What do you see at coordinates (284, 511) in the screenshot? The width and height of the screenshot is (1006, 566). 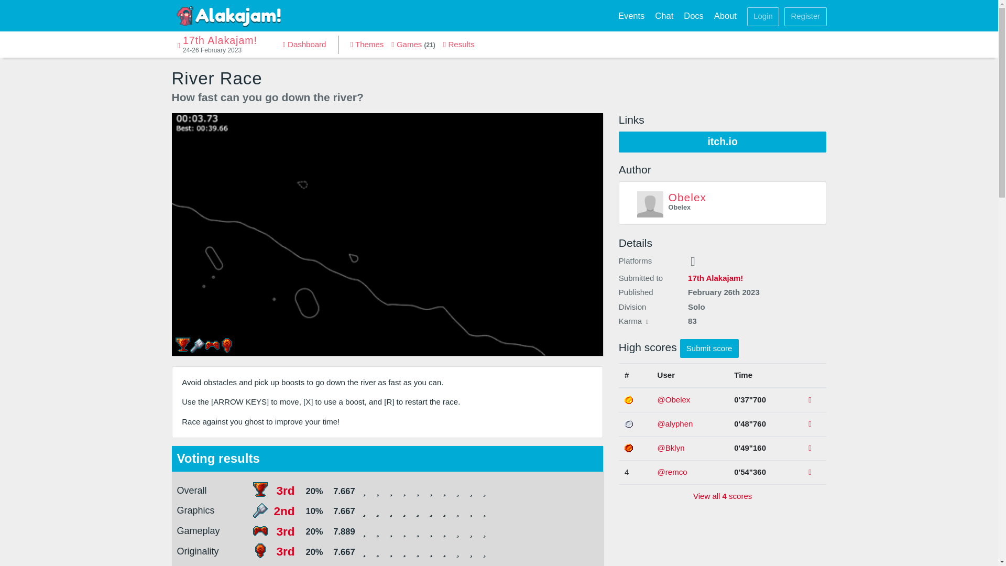 I see `2nd` at bounding box center [284, 511].